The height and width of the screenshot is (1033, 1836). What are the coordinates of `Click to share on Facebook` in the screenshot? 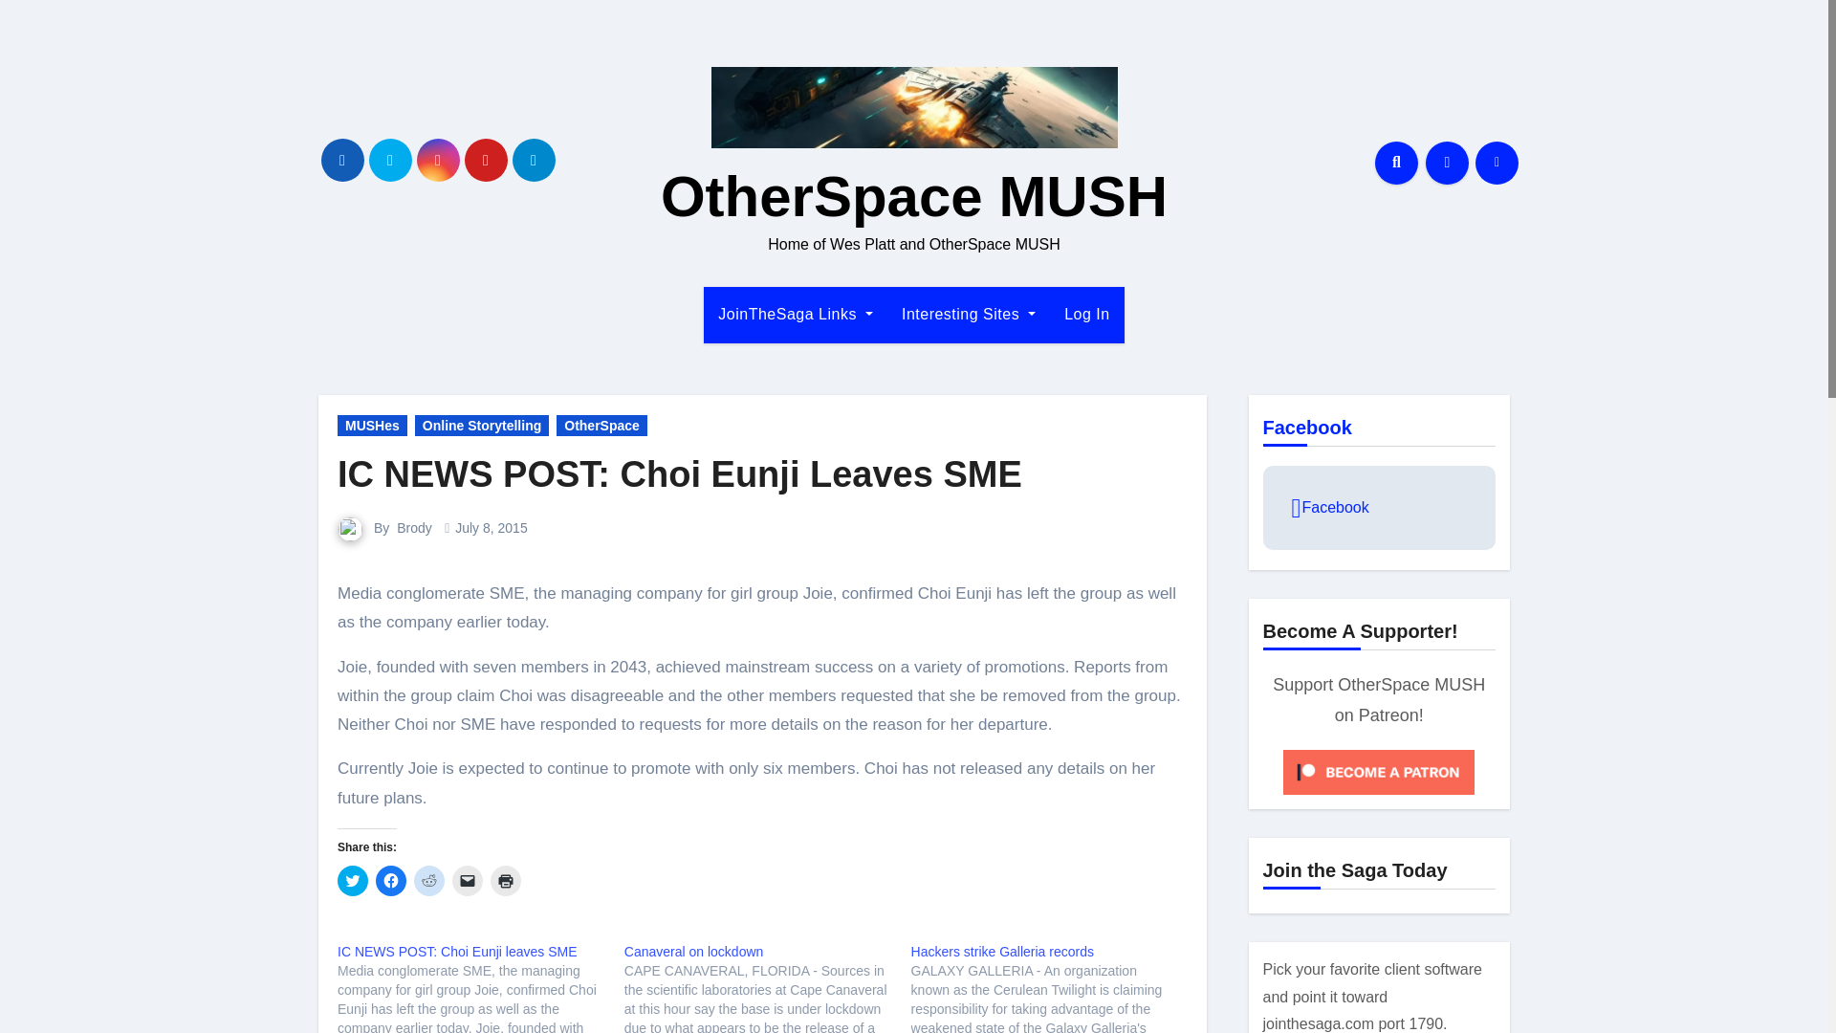 It's located at (390, 881).